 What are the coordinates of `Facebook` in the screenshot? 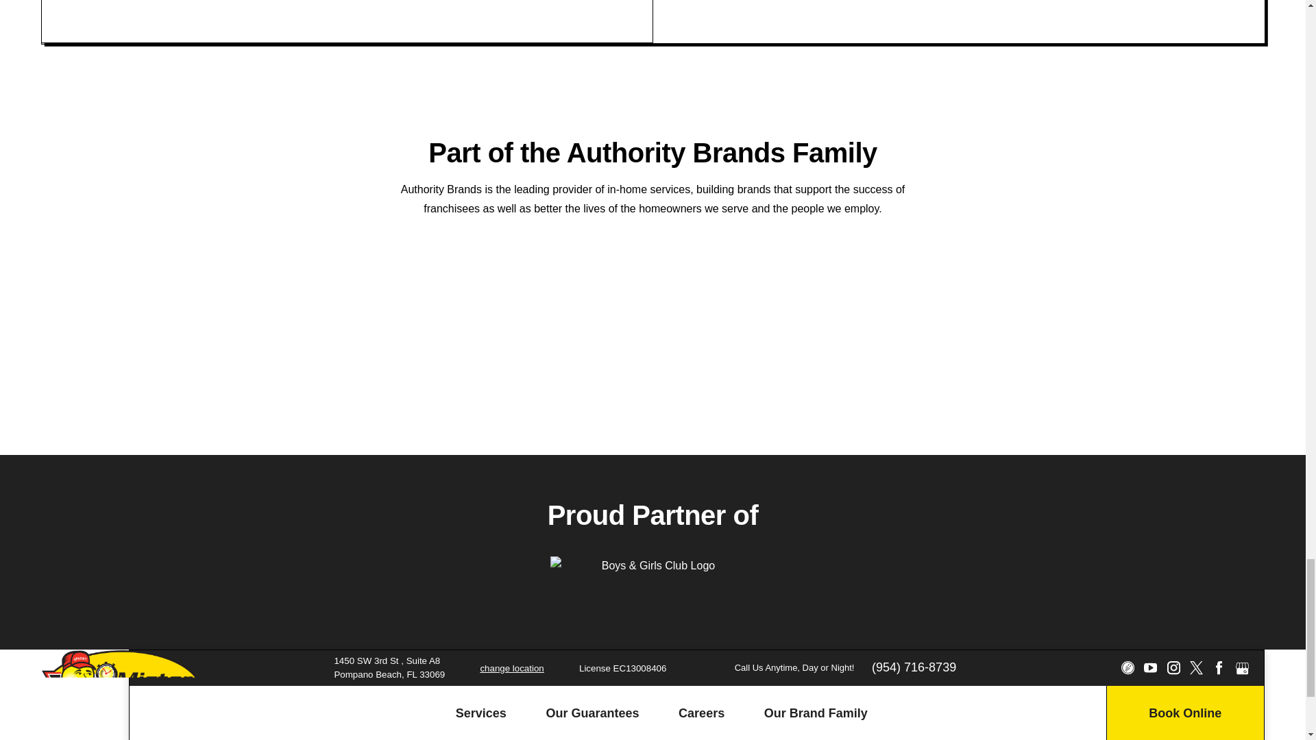 It's located at (1219, 667).